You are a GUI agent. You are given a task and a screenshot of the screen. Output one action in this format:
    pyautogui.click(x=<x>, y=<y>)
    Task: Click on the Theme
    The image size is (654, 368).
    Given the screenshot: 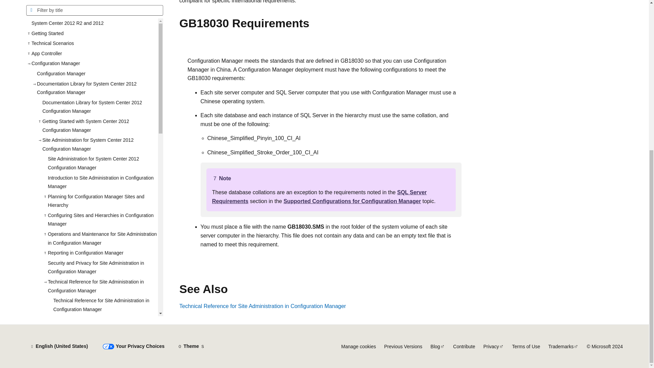 What is the action you would take?
    pyautogui.click(x=191, y=346)
    